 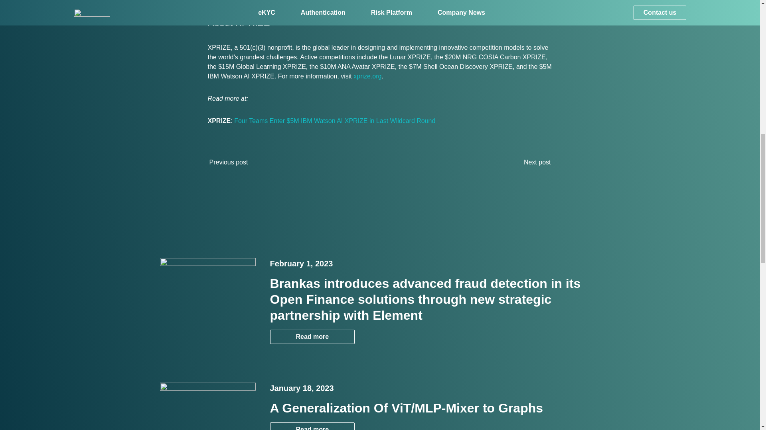 I want to click on xprize.org, so click(x=367, y=76).